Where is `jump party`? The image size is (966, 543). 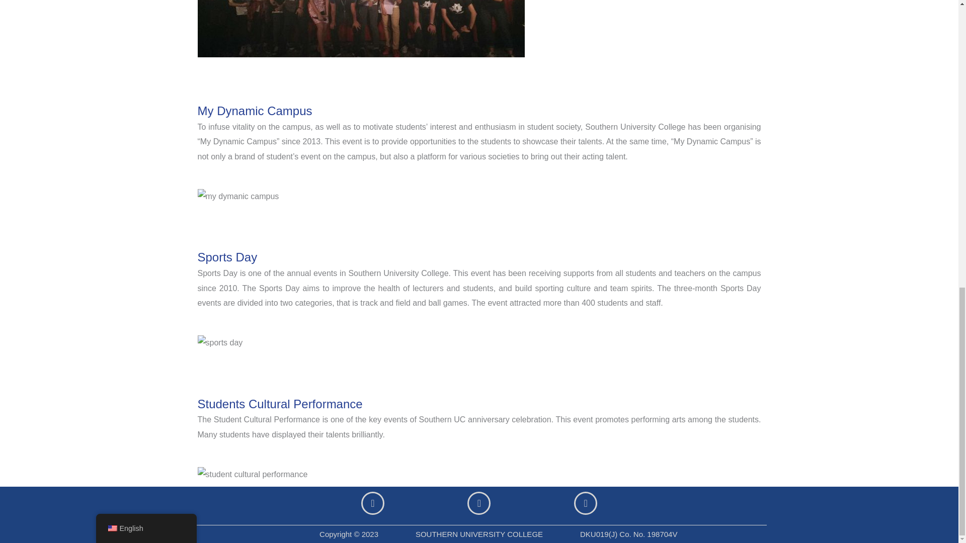
jump party is located at coordinates (360, 29).